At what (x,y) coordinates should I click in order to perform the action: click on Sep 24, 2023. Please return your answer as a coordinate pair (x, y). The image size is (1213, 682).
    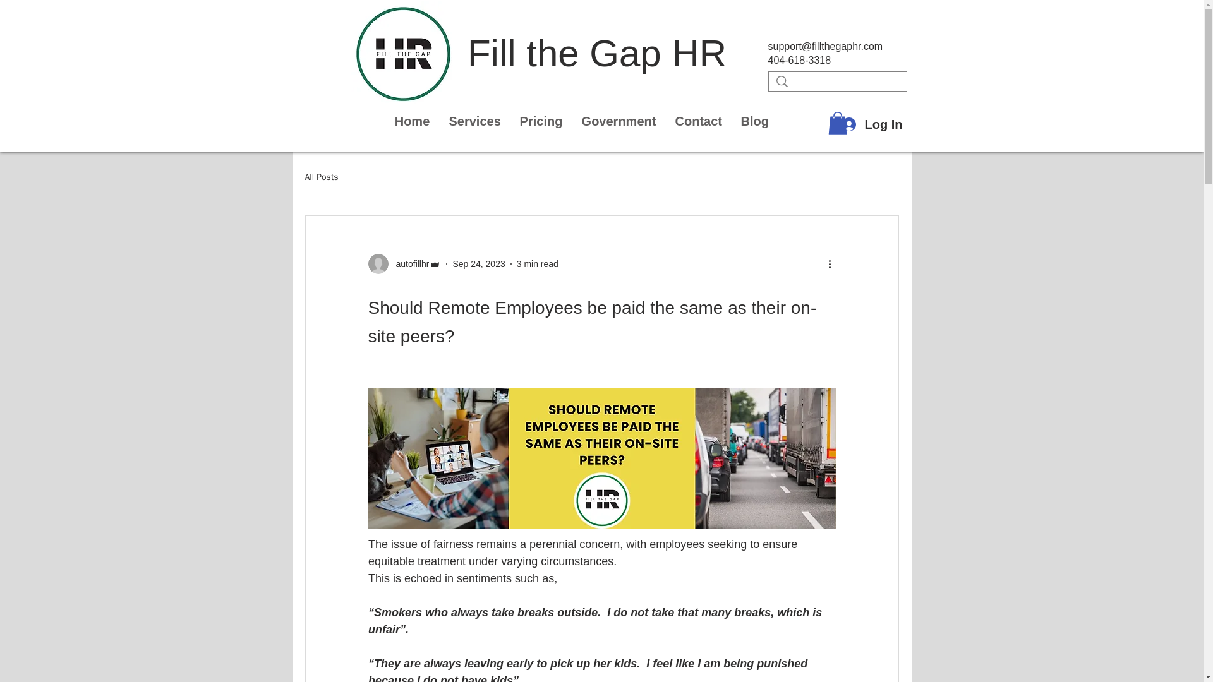
    Looking at the image, I should click on (478, 264).